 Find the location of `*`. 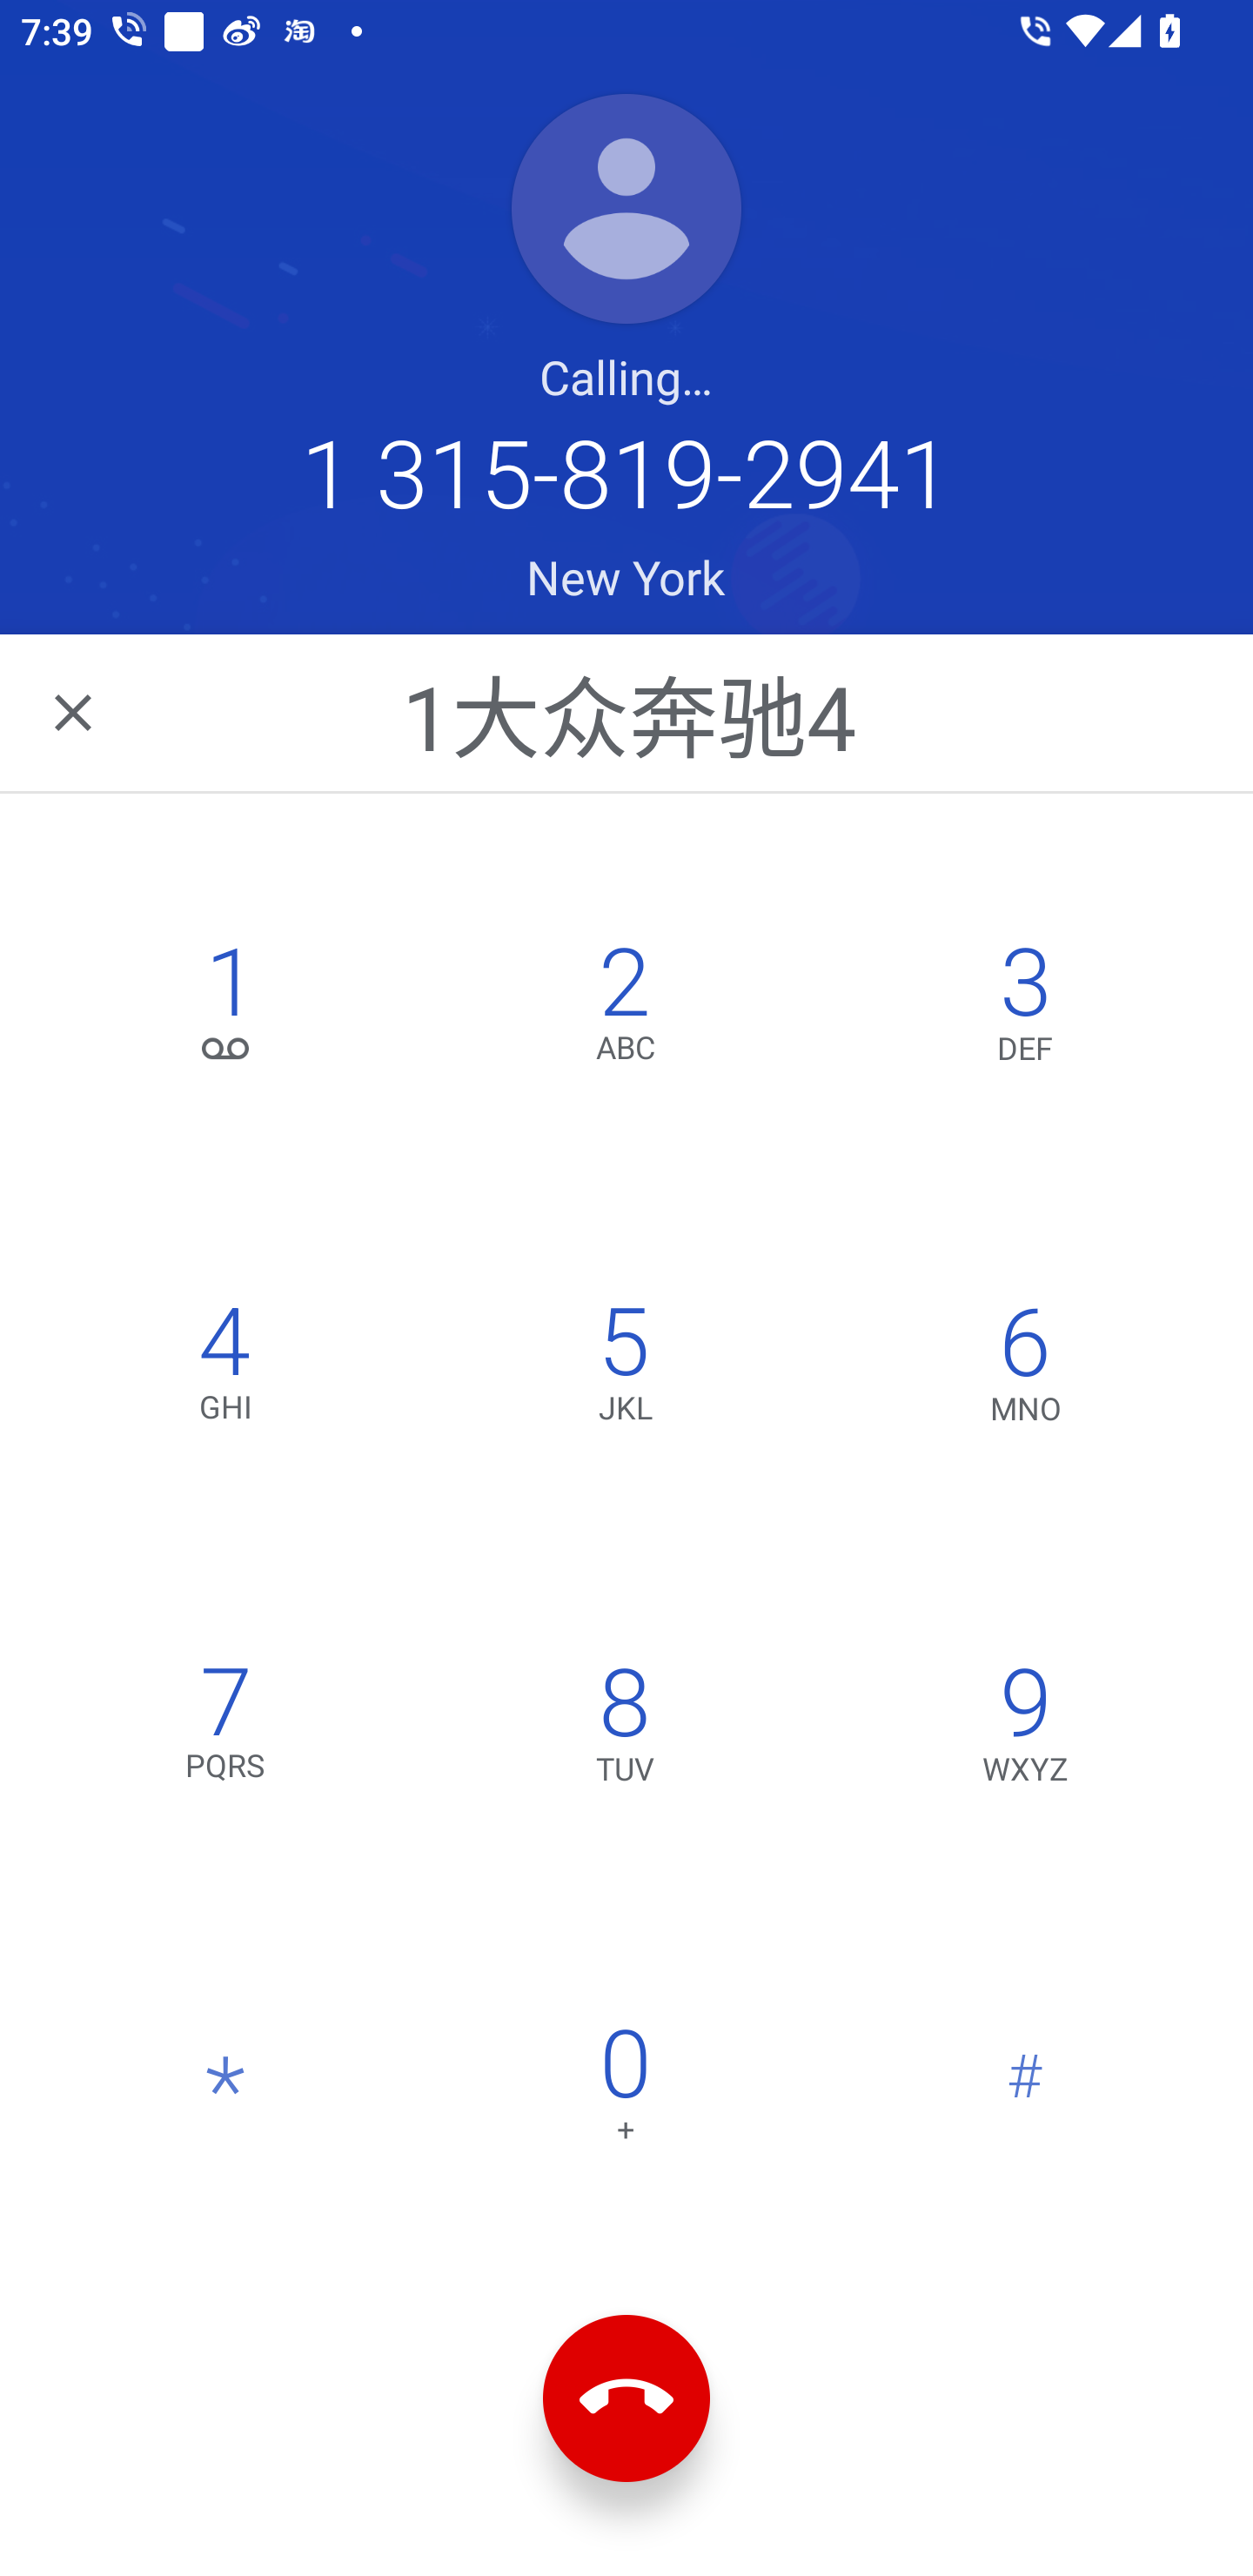

* is located at coordinates (226, 2091).